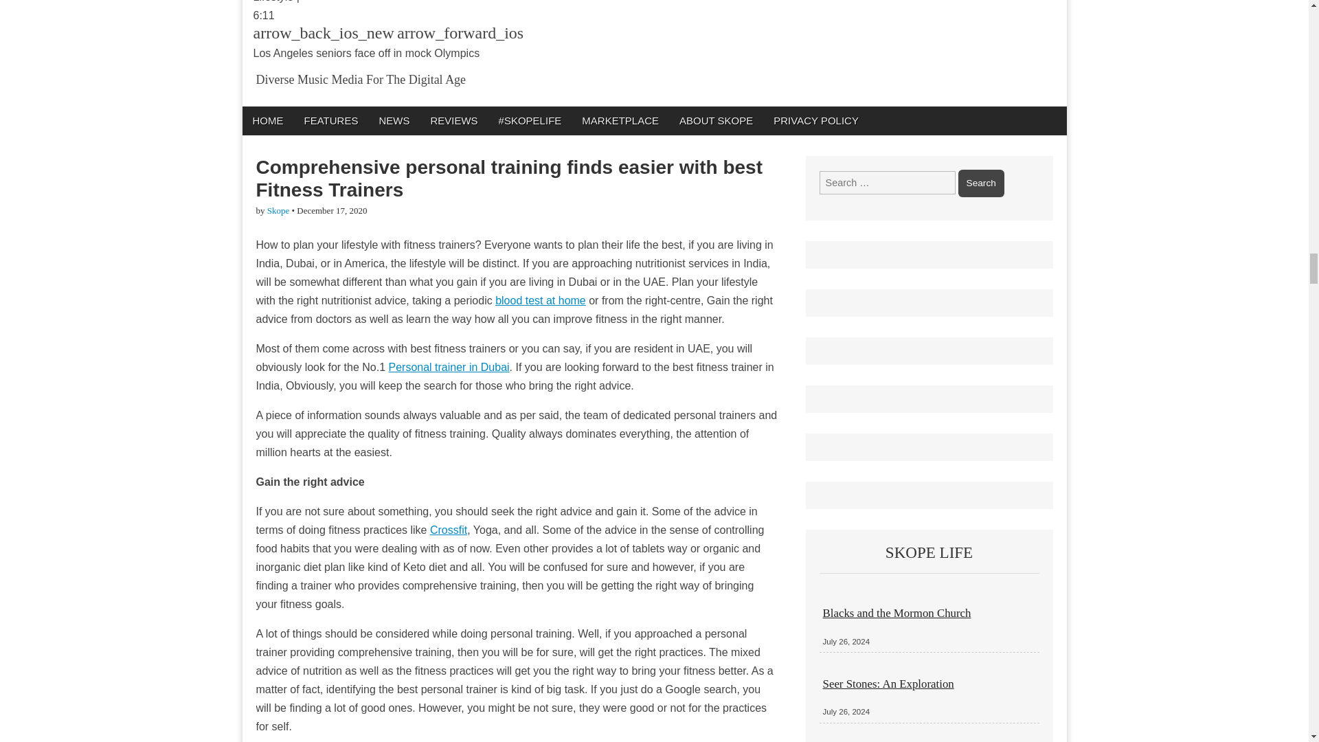 This screenshot has width=1319, height=742. Describe the element at coordinates (279, 210) in the screenshot. I see `Skope` at that location.